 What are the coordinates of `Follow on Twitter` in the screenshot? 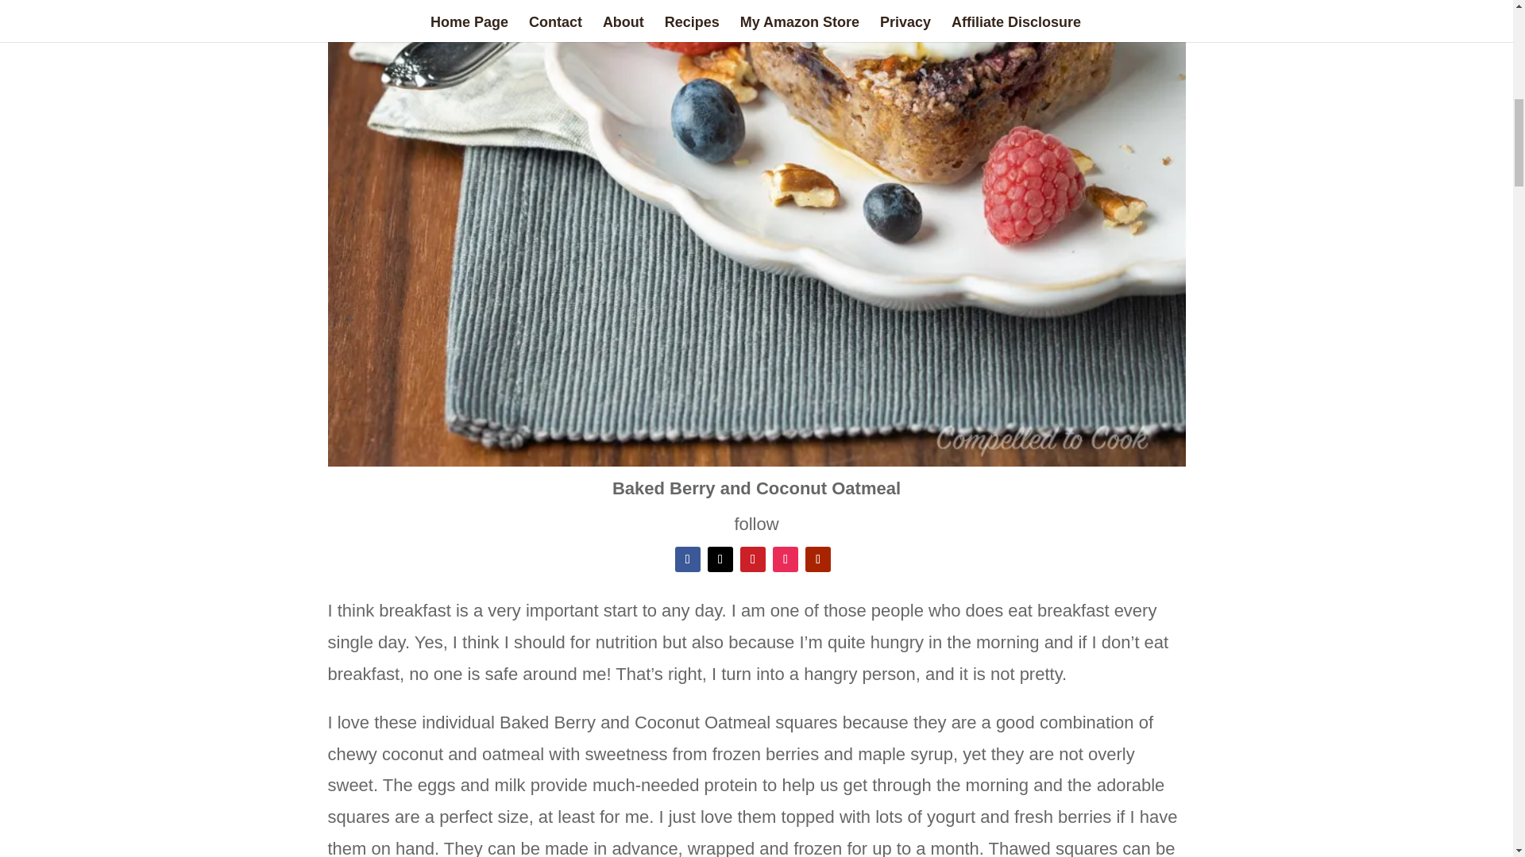 It's located at (720, 559).